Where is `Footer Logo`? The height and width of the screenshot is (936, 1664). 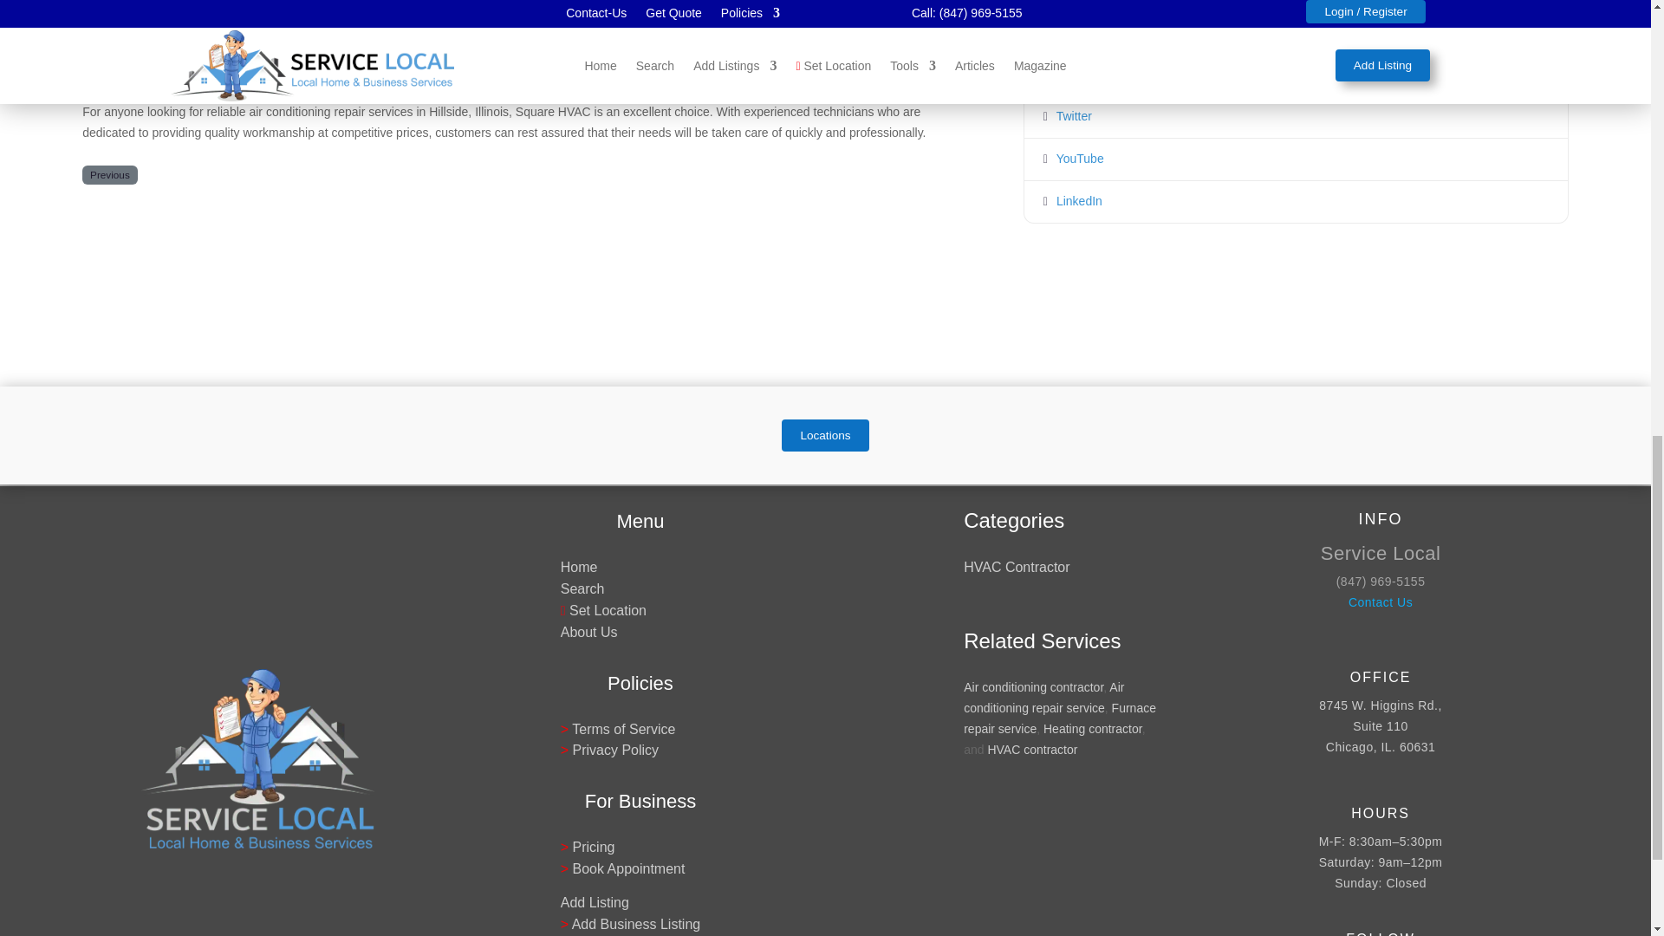
Footer Logo is located at coordinates (257, 758).